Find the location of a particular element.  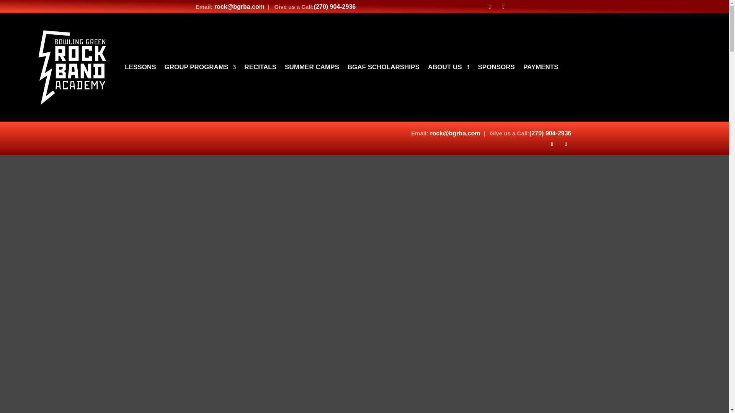

Follow on Instagram is located at coordinates (565, 144).